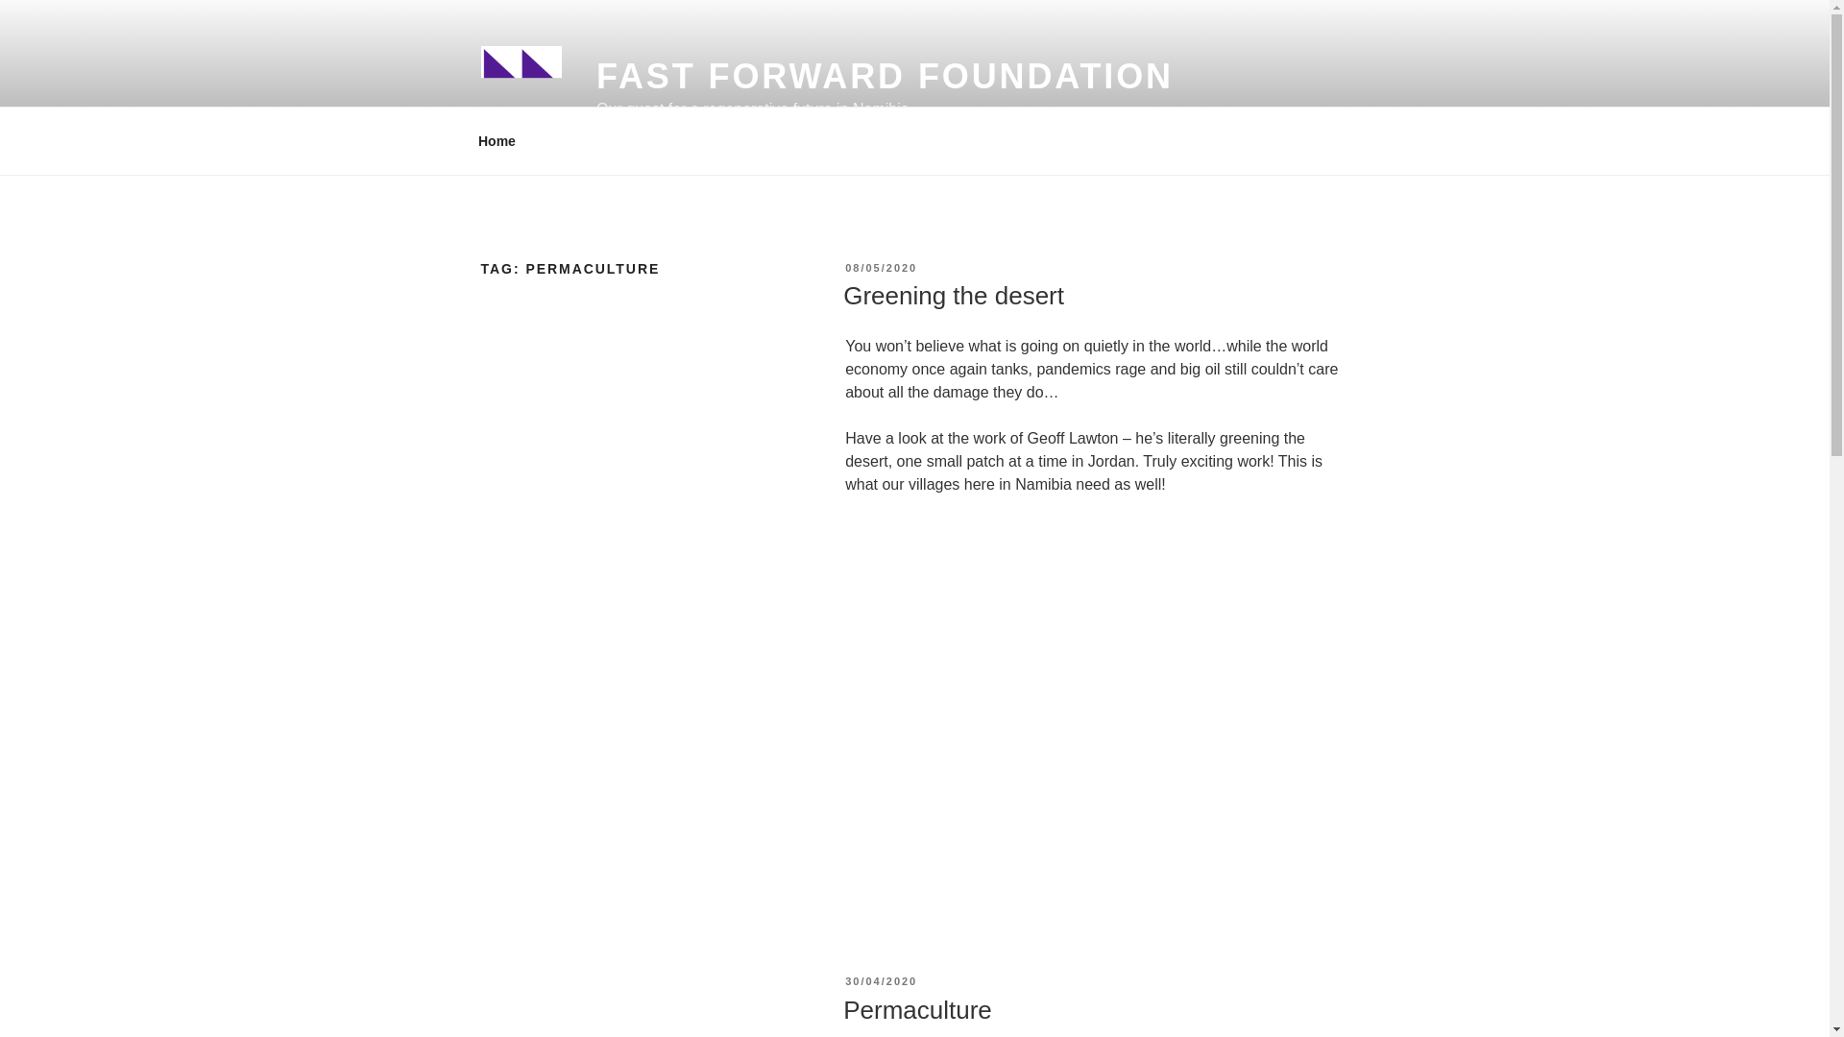 The width and height of the screenshot is (1844, 1037). Describe the element at coordinates (953, 295) in the screenshot. I see `Greening the desert` at that location.